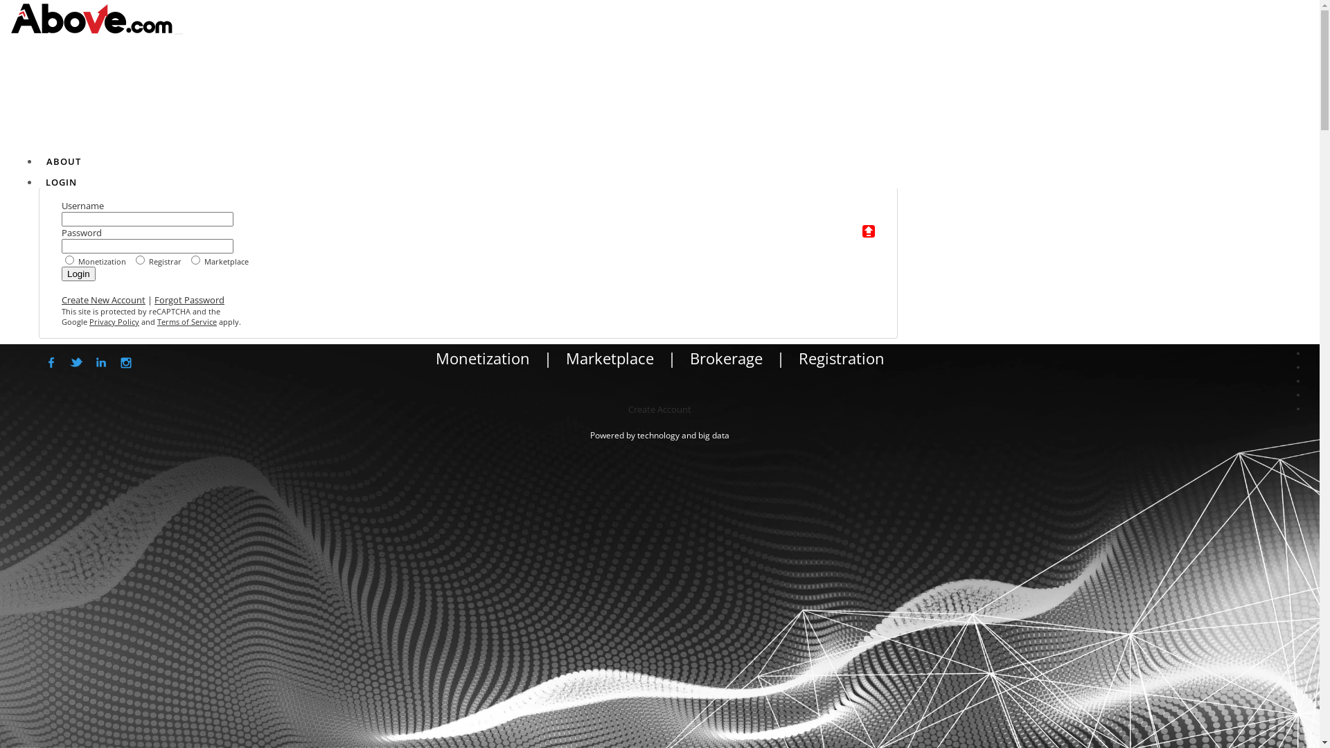  I want to click on ABOUT, so click(64, 161).